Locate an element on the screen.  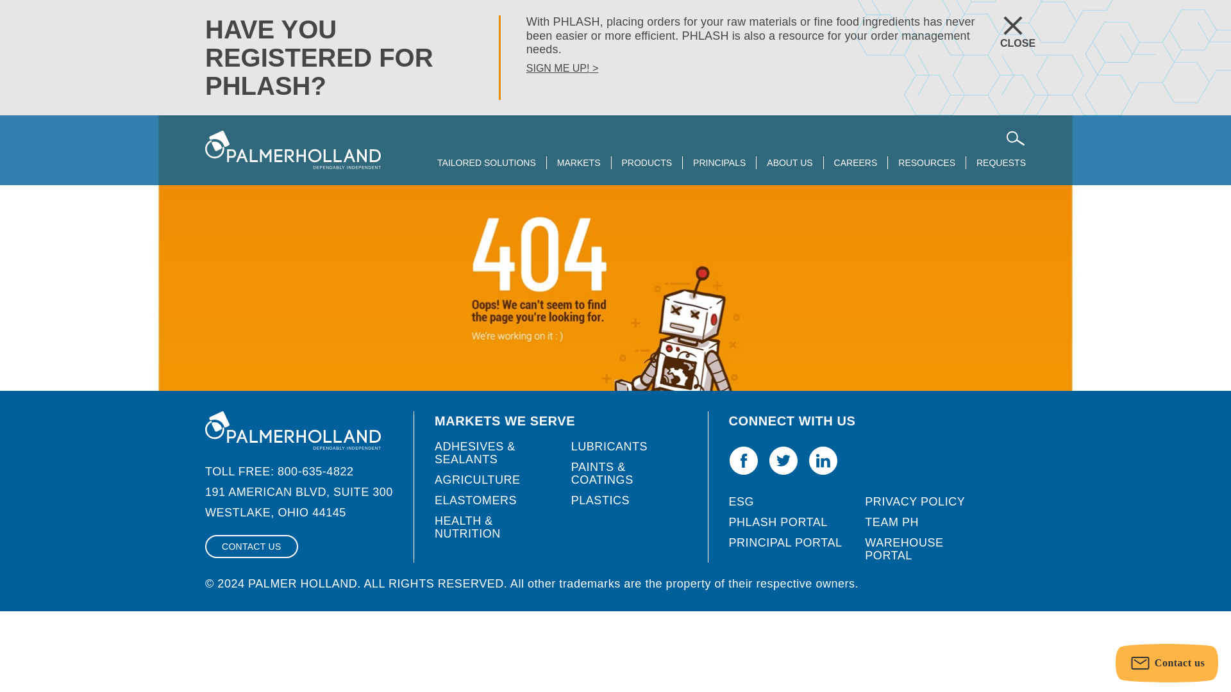
WAREHOUSE PORTAL is located at coordinates (904, 548).